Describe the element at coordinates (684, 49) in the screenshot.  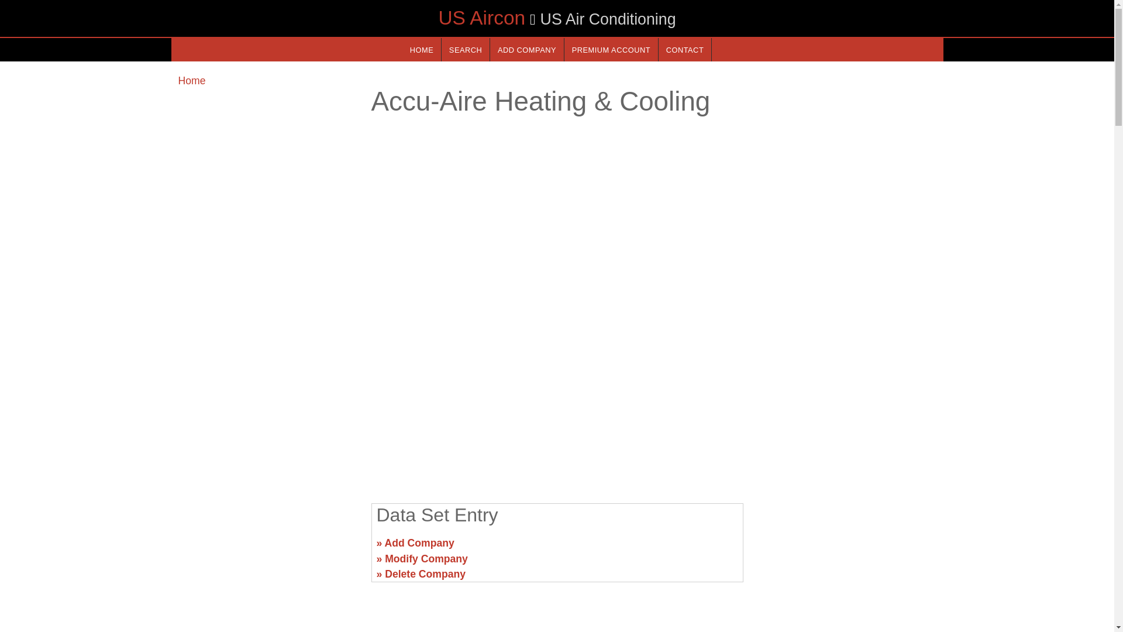
I see `CONTACT` at that location.